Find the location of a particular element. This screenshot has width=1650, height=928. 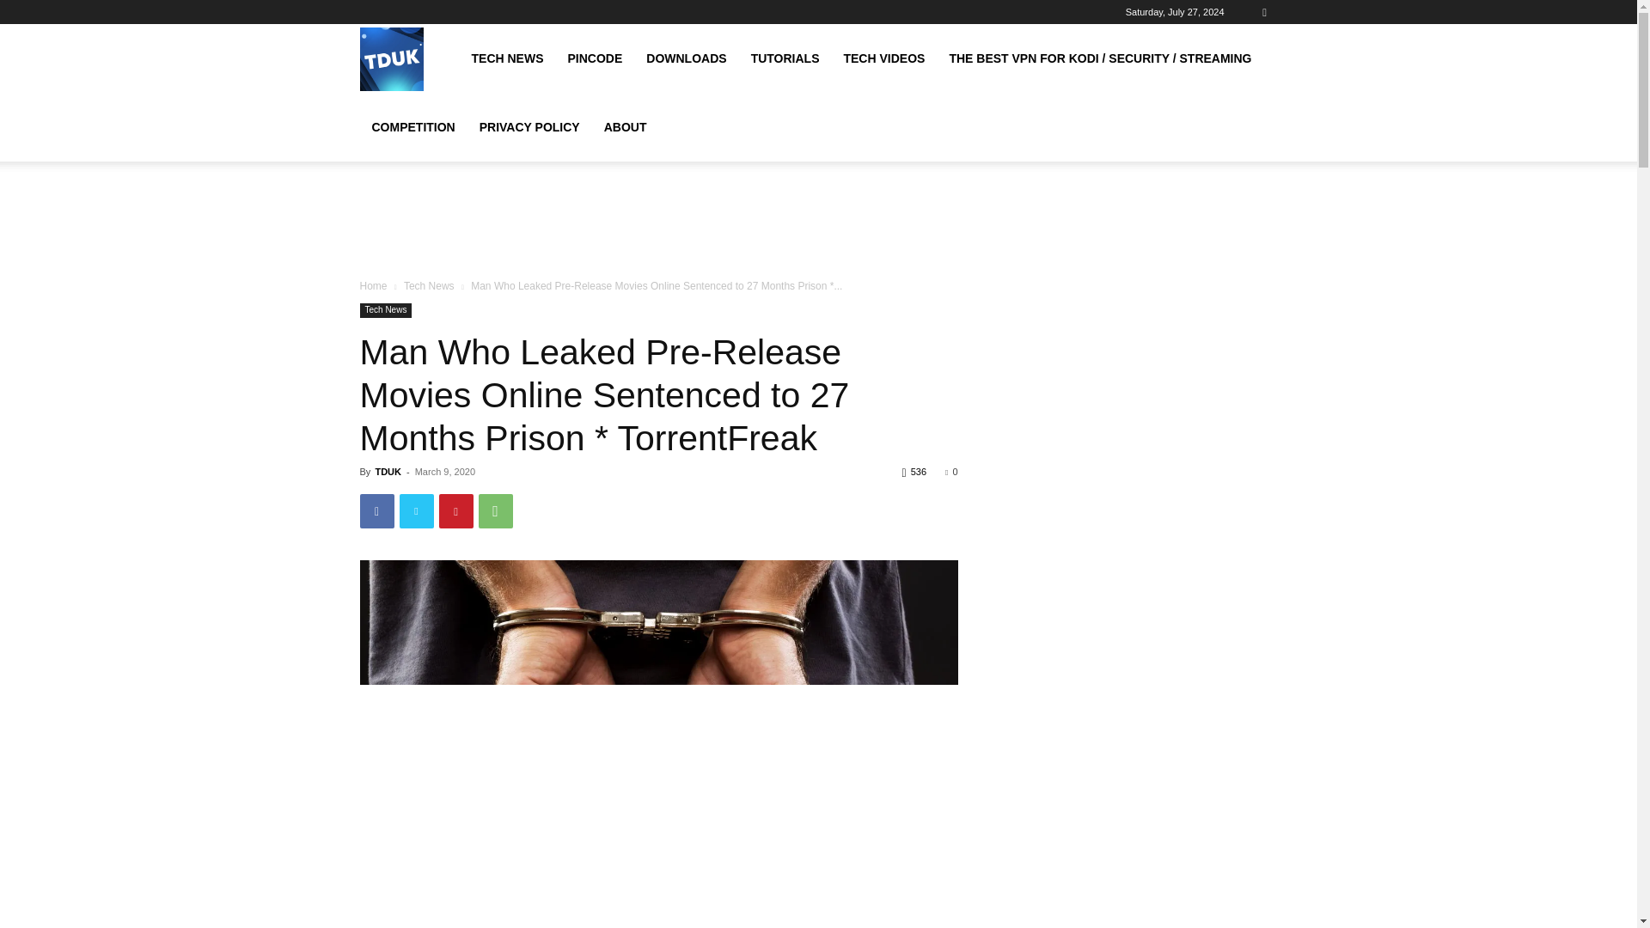

DOWNLOADS is located at coordinates (686, 58).